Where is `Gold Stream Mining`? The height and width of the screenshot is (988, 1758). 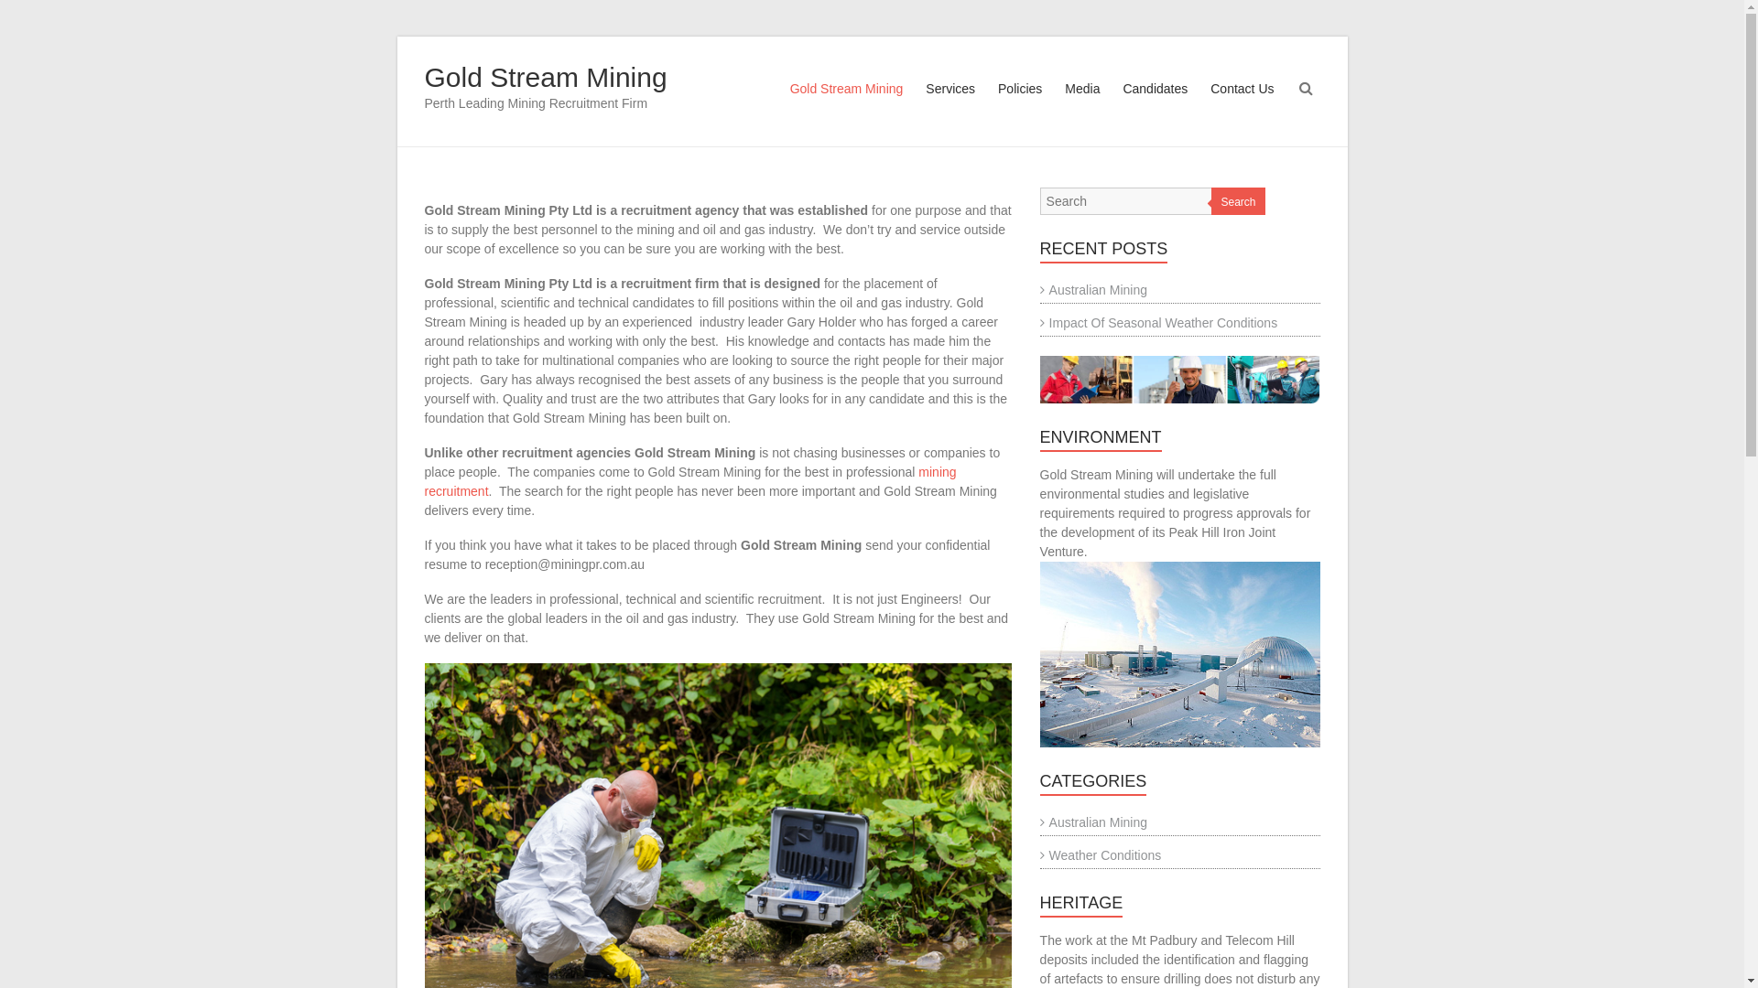
Gold Stream Mining is located at coordinates (847, 106).